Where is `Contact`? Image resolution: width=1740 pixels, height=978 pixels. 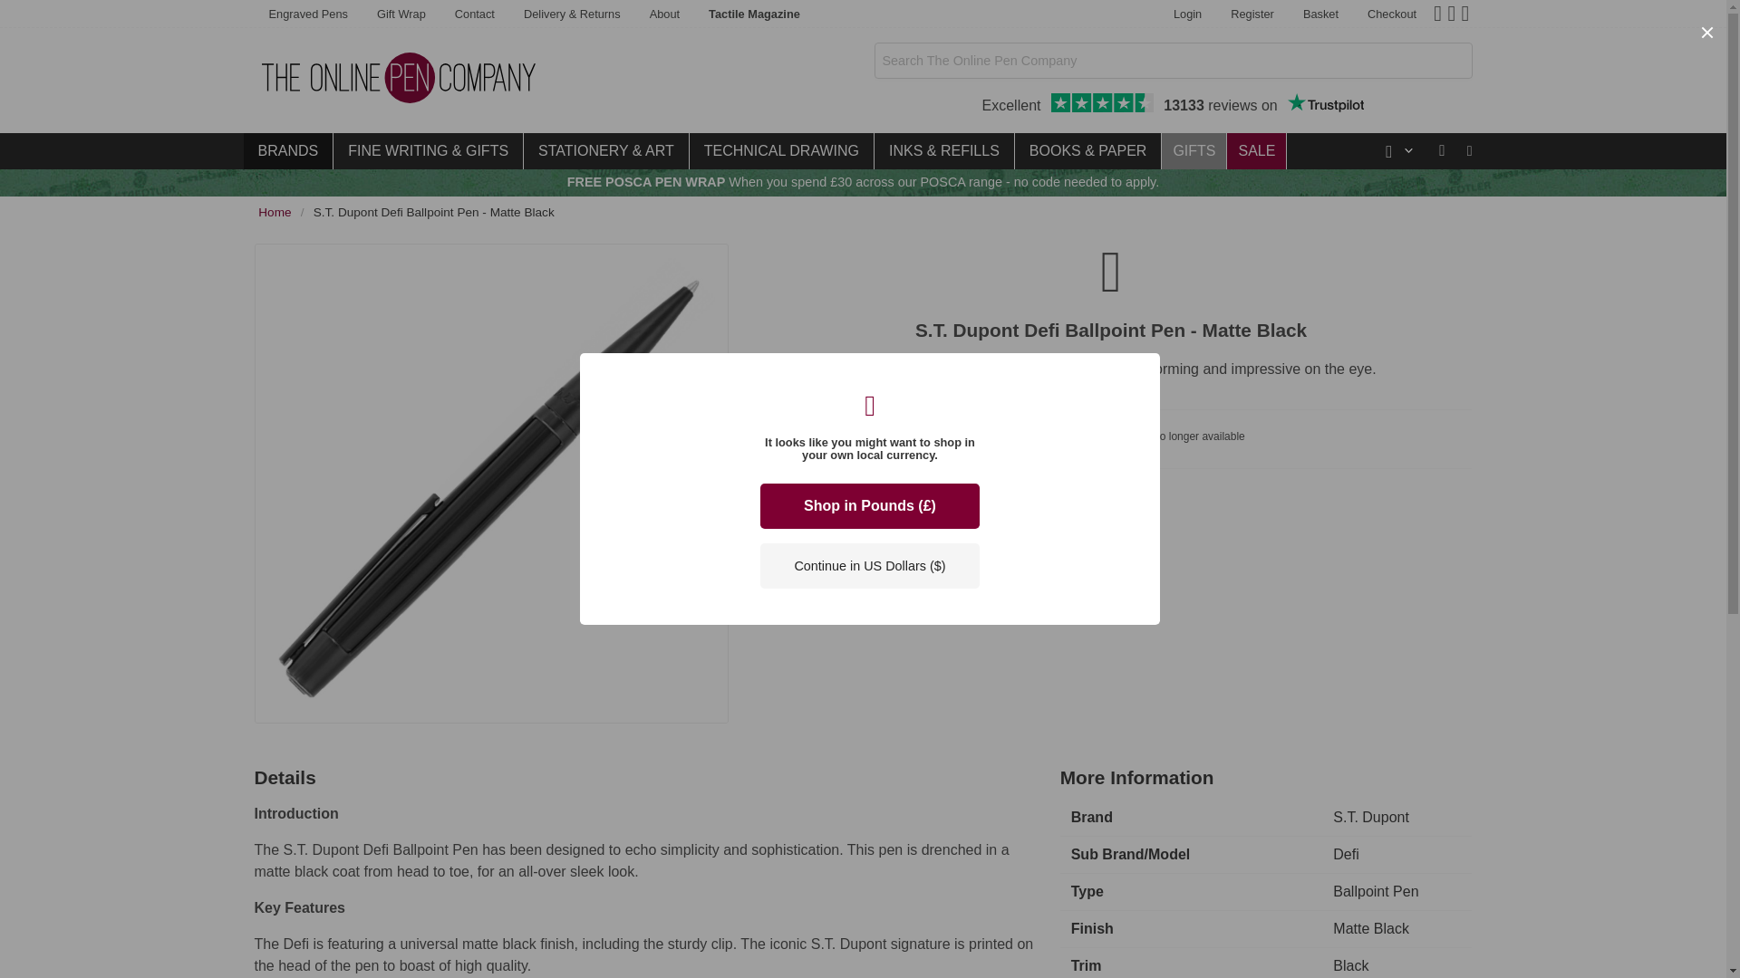 Contact is located at coordinates (1187, 14).